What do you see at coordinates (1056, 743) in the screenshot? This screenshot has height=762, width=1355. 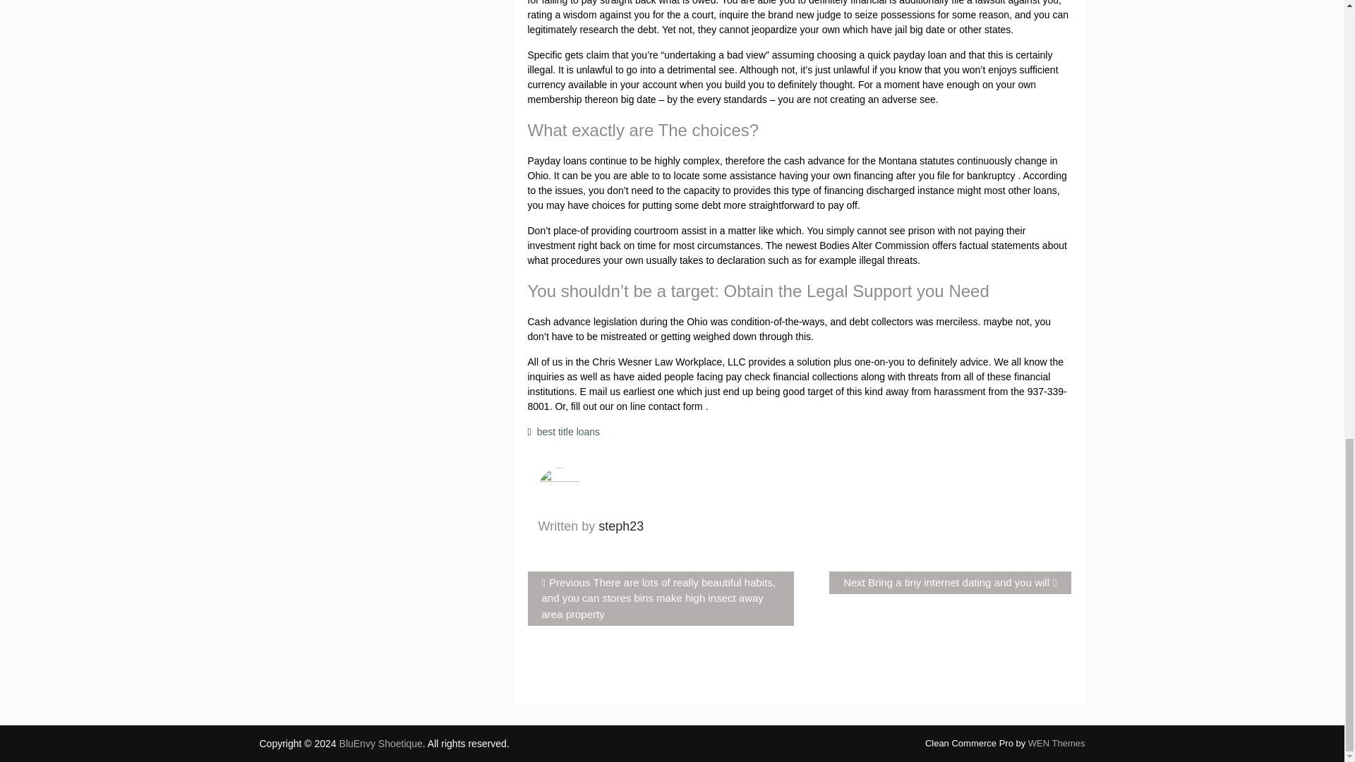 I see `steph23` at bounding box center [1056, 743].